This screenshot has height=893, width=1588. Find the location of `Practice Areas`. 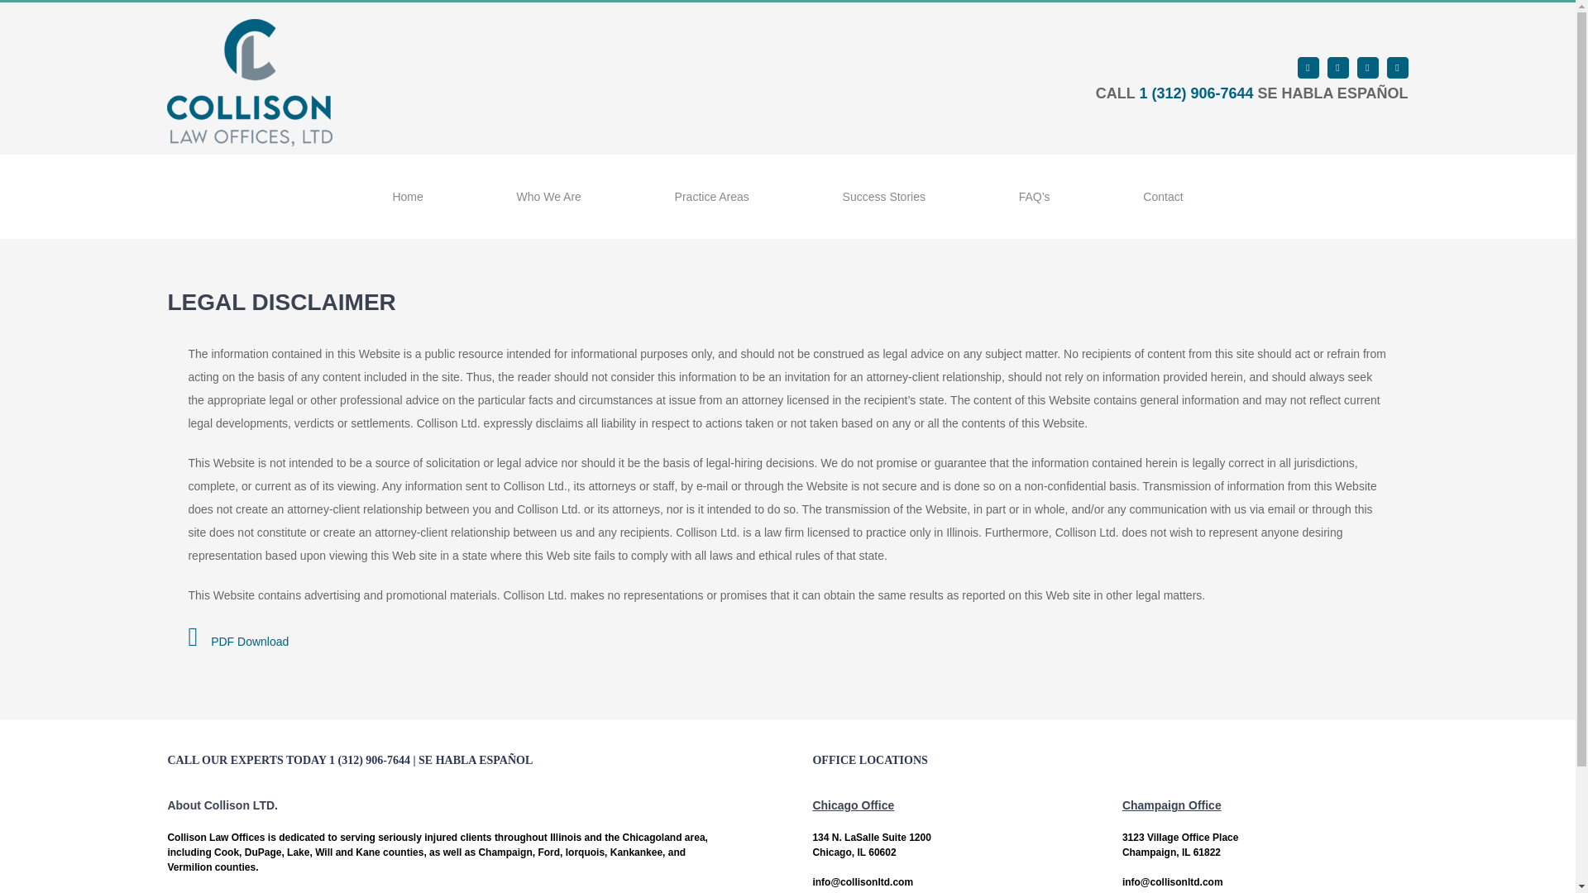

Practice Areas is located at coordinates (711, 197).